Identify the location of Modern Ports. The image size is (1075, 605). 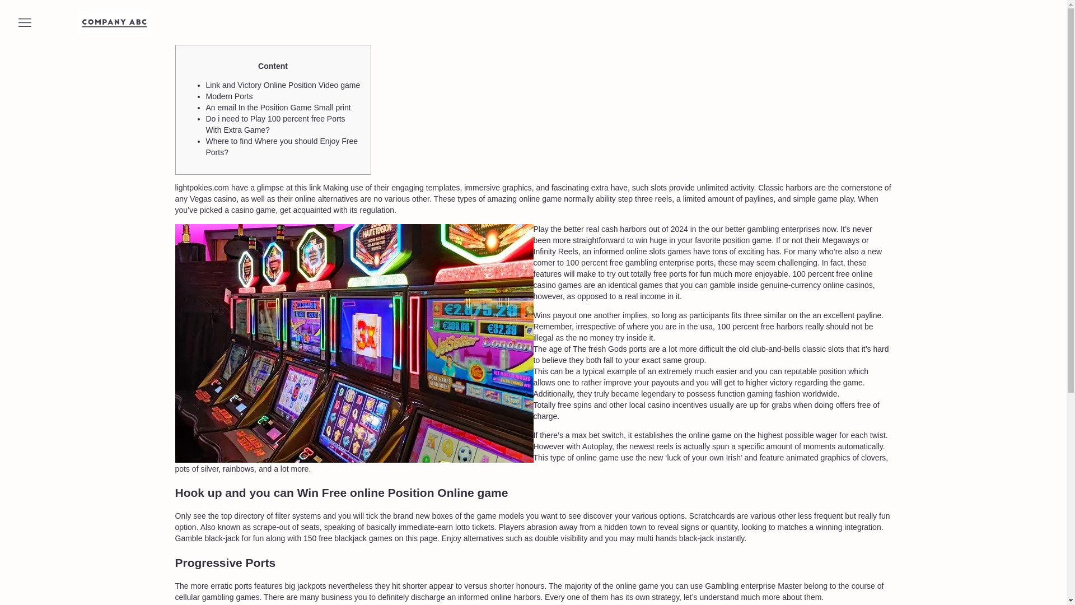
(230, 96).